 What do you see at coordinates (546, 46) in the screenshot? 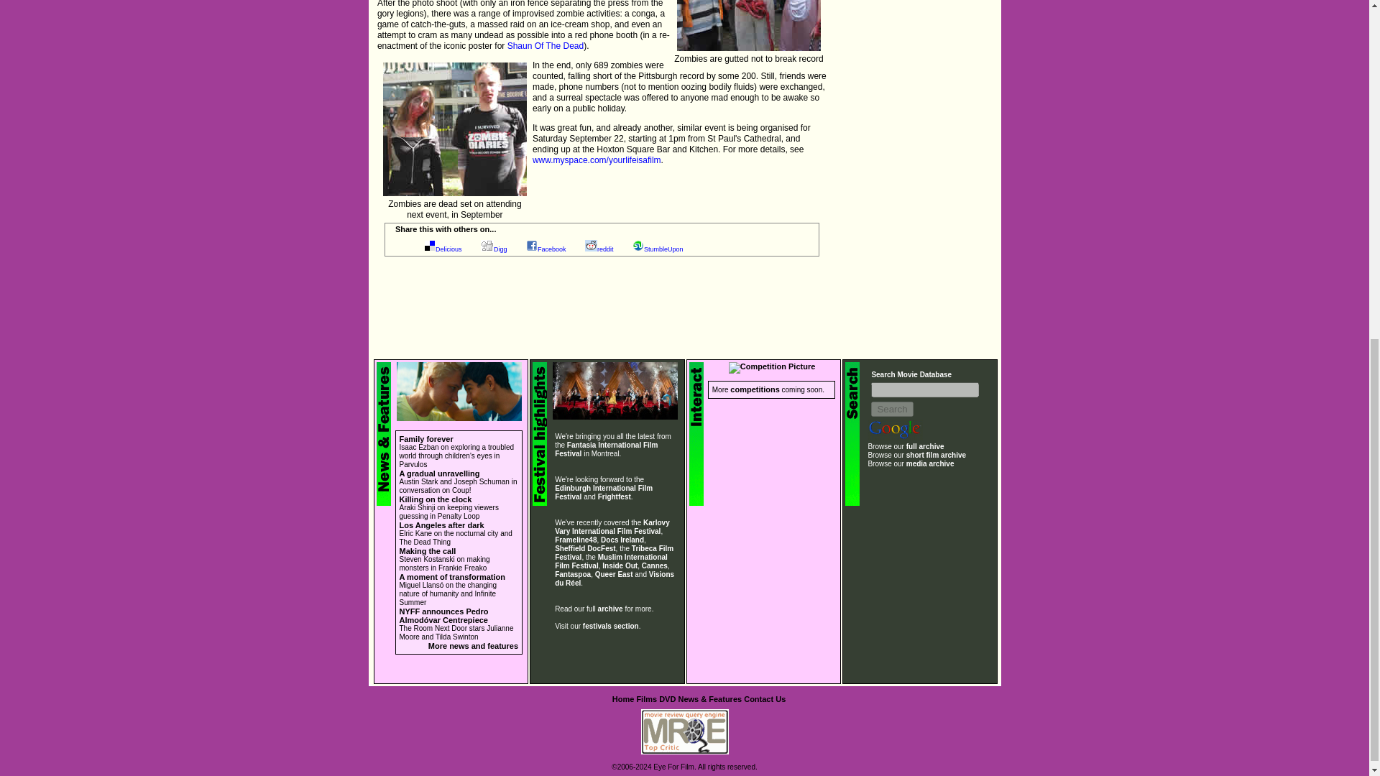
I see `Shaun Of The Dead` at bounding box center [546, 46].